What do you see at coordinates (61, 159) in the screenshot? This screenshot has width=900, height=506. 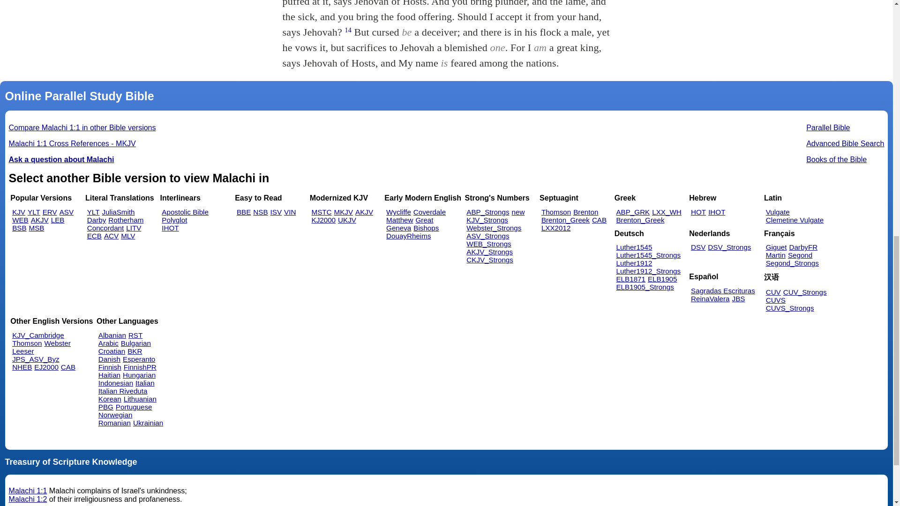 I see `Ask a question about Malachi` at bounding box center [61, 159].